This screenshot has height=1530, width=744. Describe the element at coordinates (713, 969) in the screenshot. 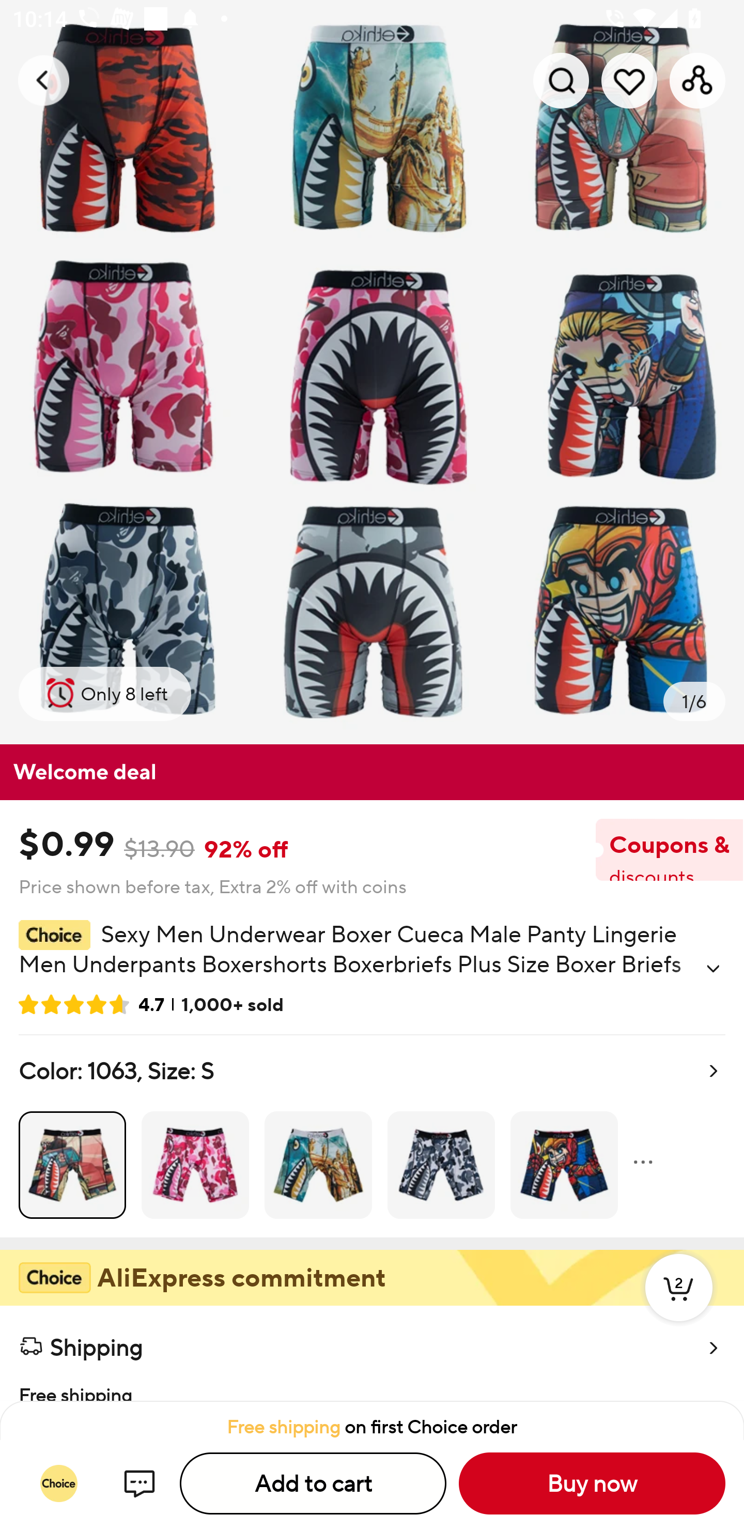

I see `` at that location.